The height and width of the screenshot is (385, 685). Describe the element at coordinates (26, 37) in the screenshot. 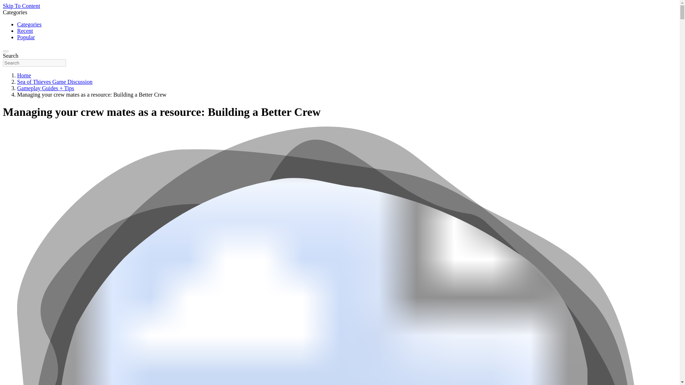

I see `Popular` at that location.